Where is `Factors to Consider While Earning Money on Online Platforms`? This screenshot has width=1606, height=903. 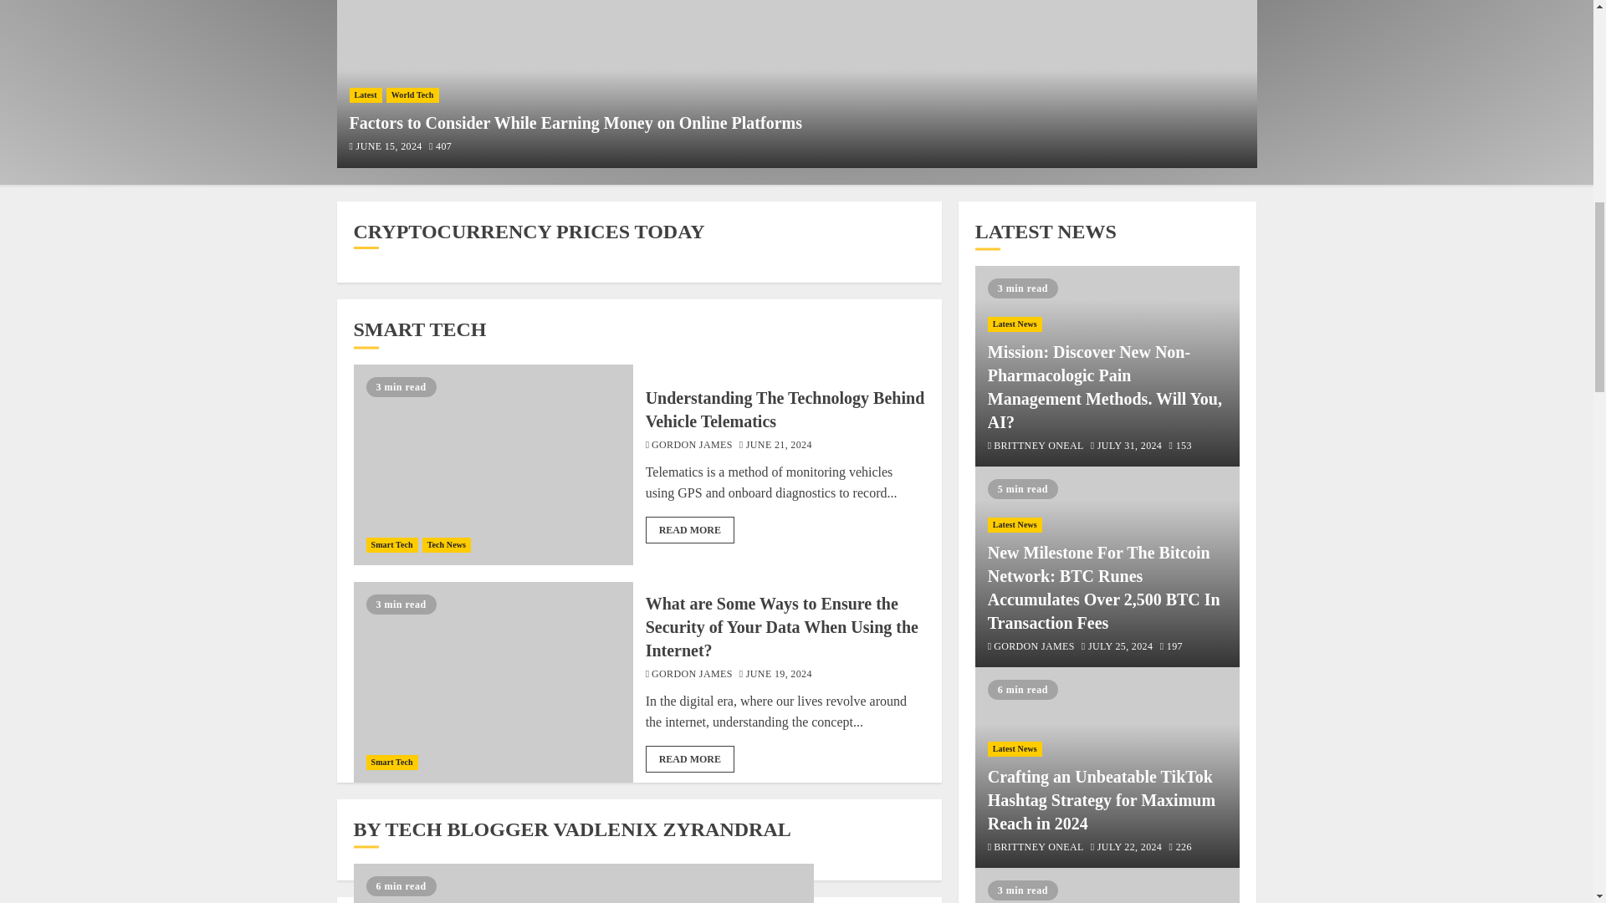
Factors to Consider While Earning Money on Online Platforms is located at coordinates (795, 84).